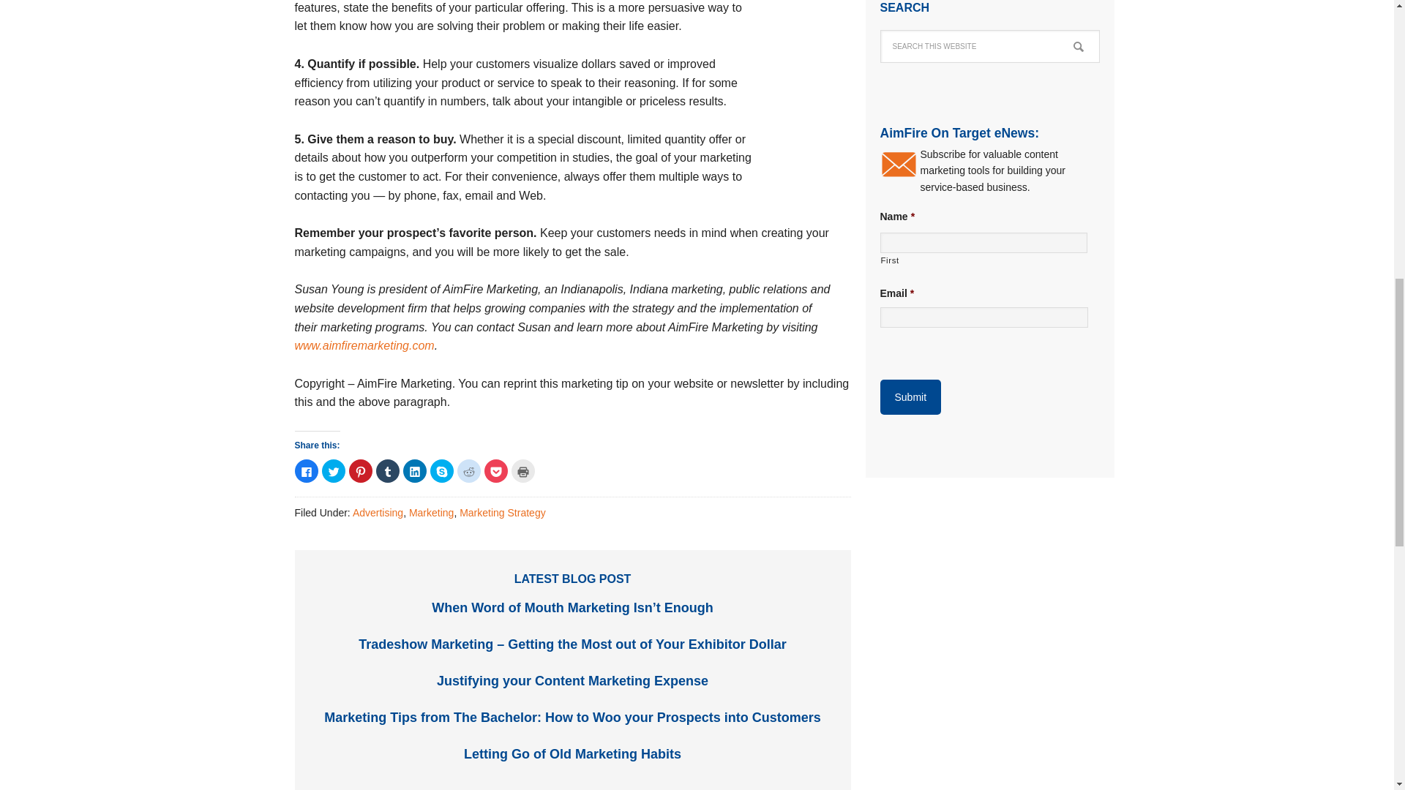 The height and width of the screenshot is (790, 1405). What do you see at coordinates (378, 512) in the screenshot?
I see `Advertising` at bounding box center [378, 512].